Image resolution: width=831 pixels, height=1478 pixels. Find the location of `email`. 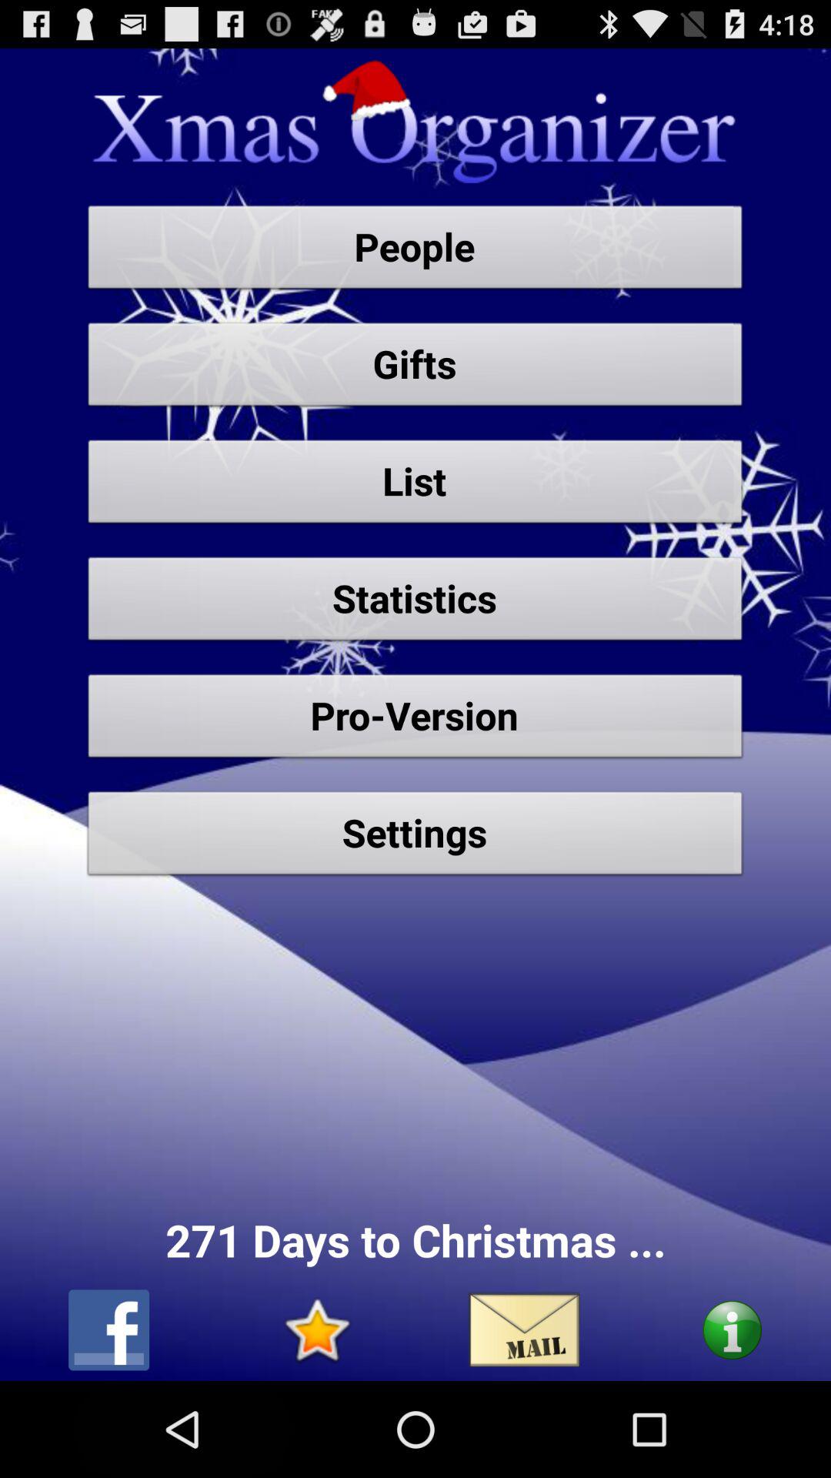

email is located at coordinates (525, 1330).